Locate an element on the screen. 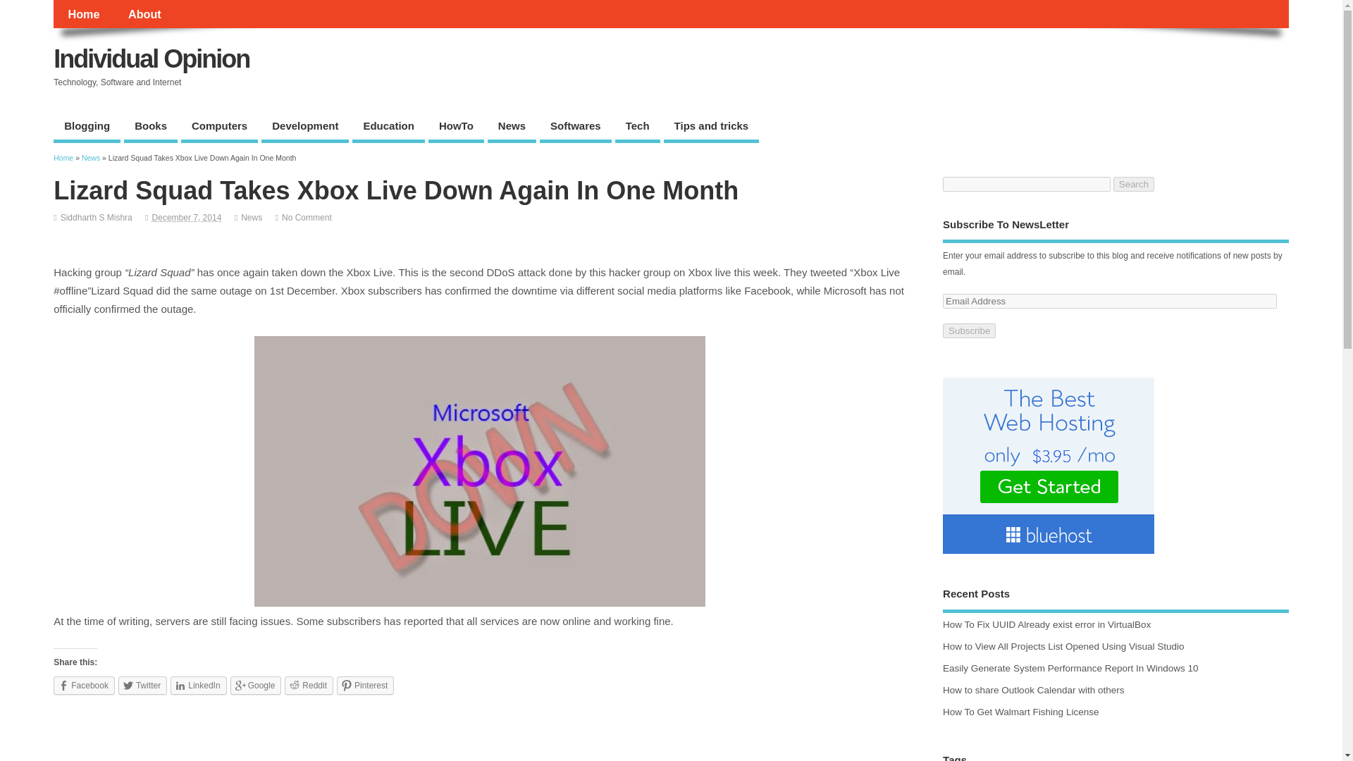  Google is located at coordinates (255, 686).